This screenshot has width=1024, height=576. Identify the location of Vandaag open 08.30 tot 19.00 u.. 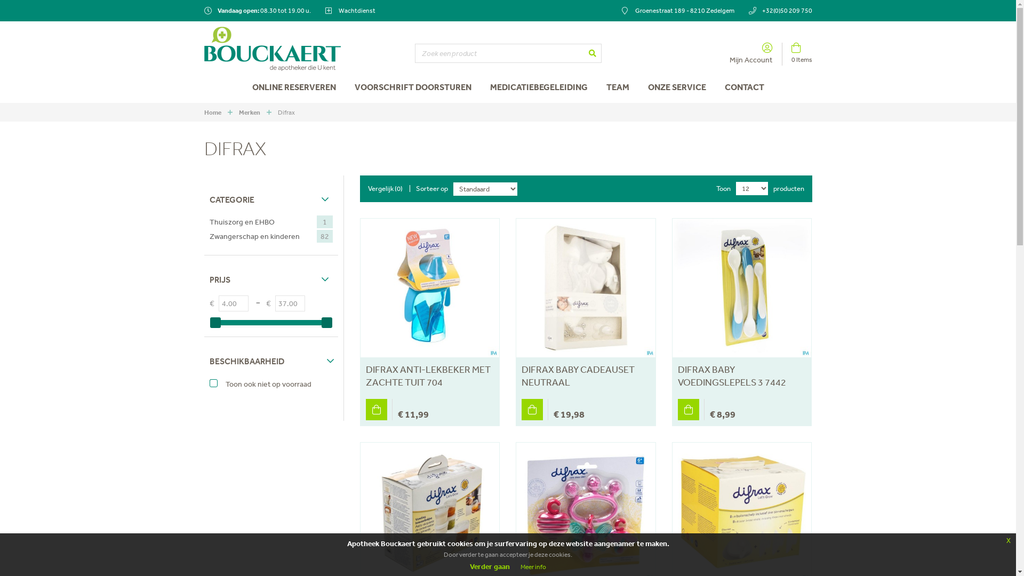
(257, 11).